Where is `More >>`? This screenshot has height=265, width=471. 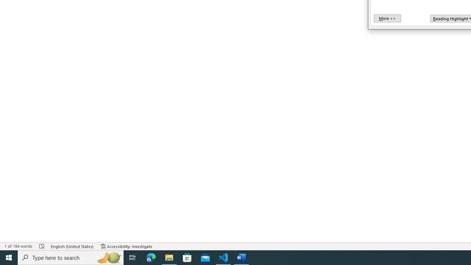
More >> is located at coordinates (387, 18).